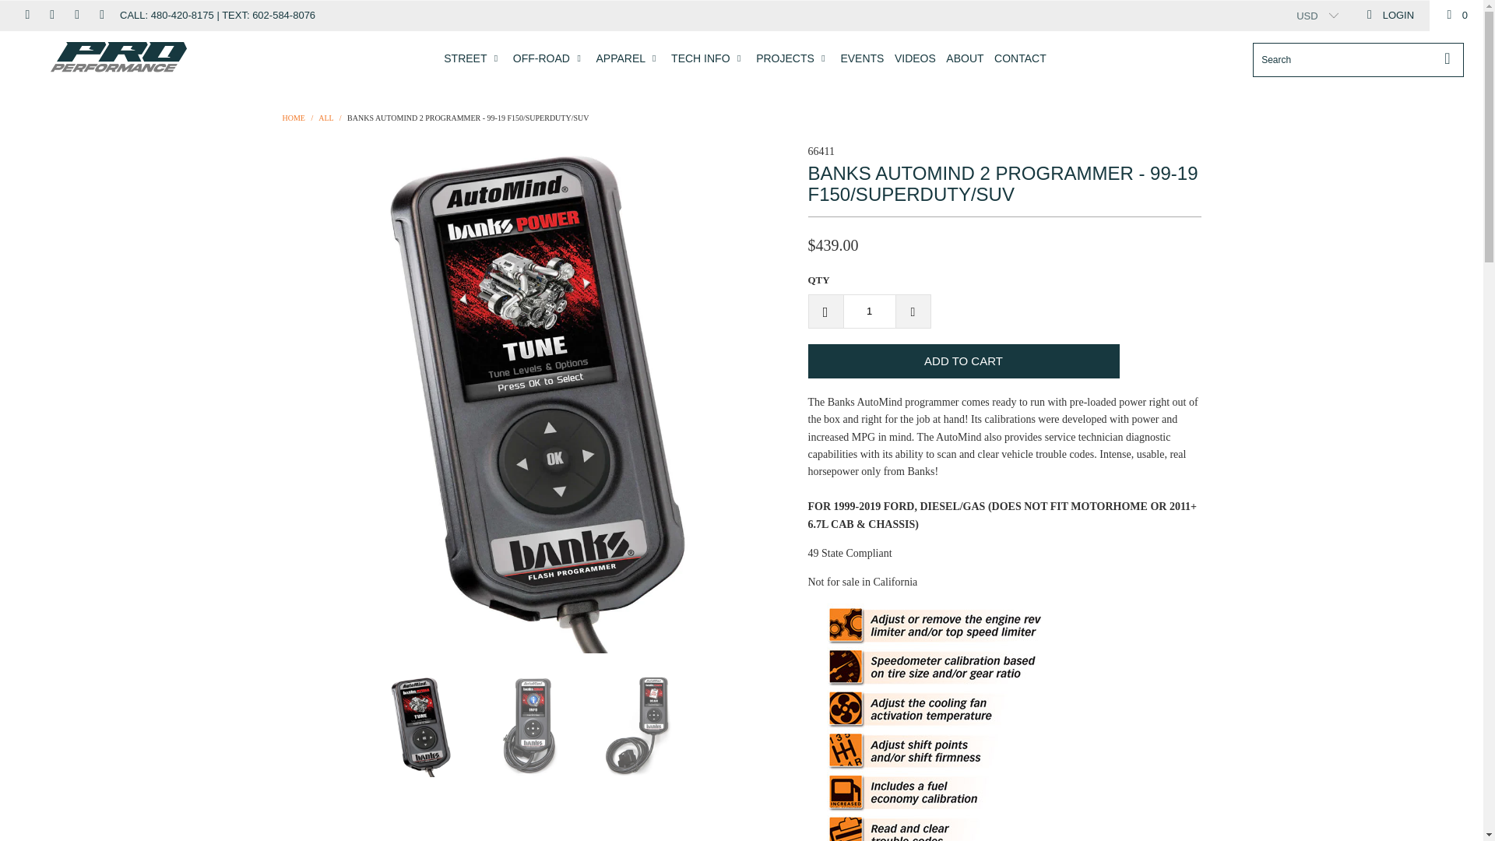 Image resolution: width=1495 pixels, height=841 pixels. What do you see at coordinates (118, 58) in the screenshot?
I see `Pro Performance` at bounding box center [118, 58].